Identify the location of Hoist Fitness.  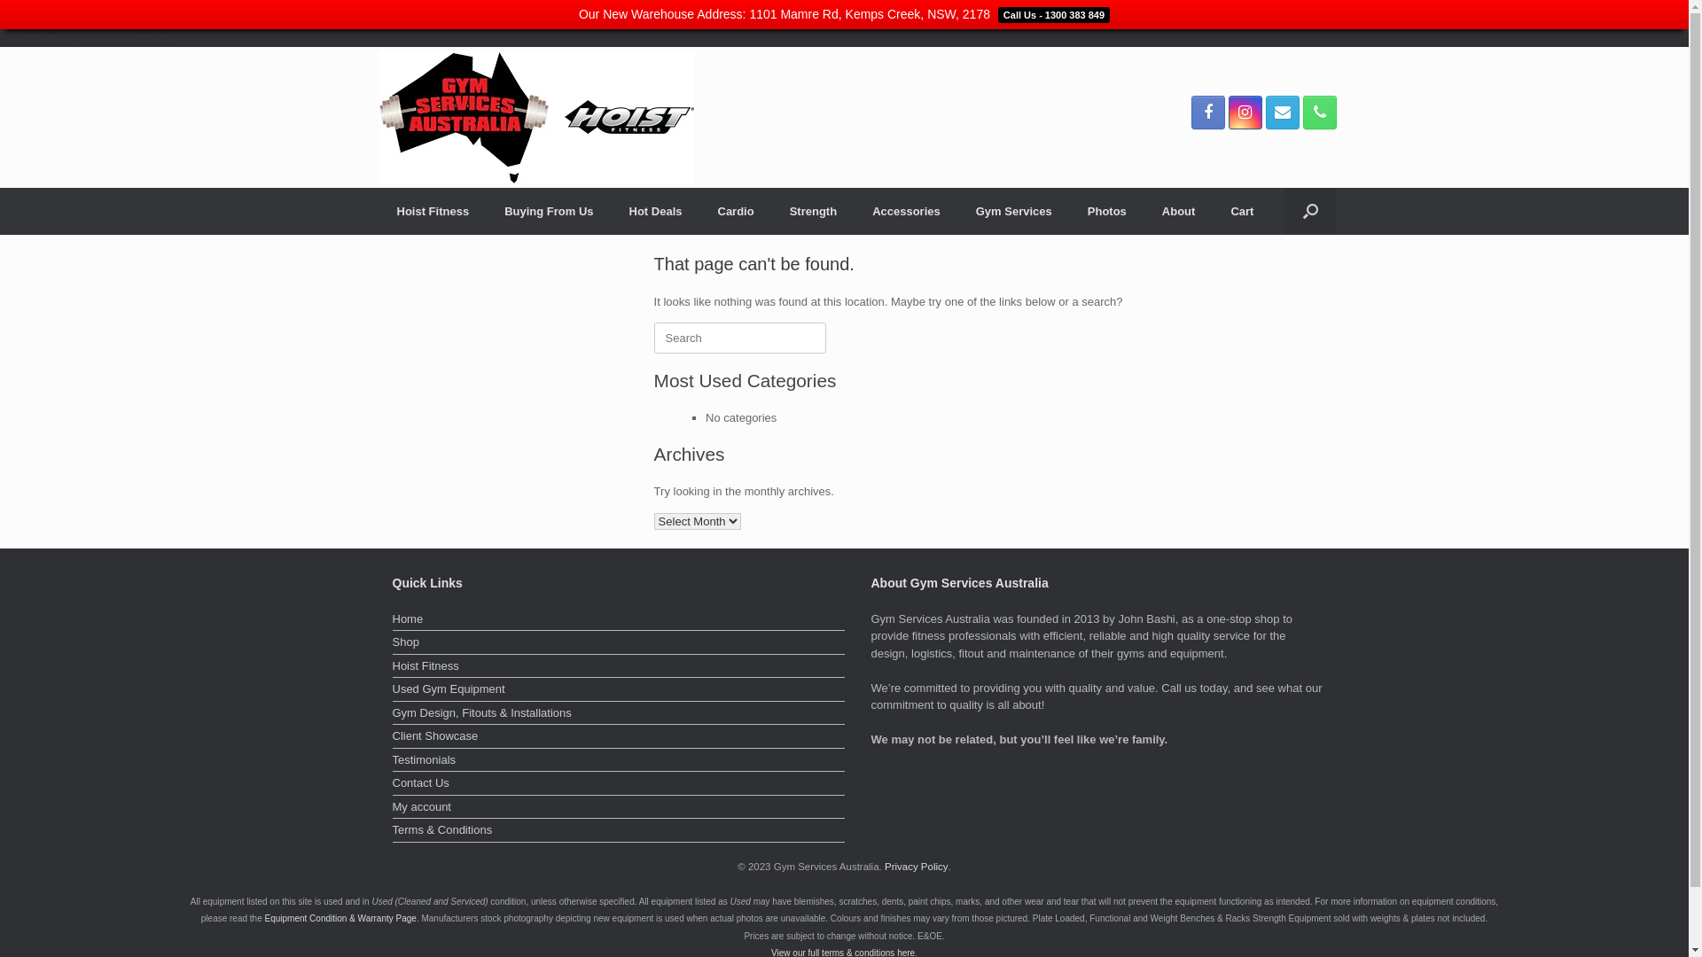
(433, 211).